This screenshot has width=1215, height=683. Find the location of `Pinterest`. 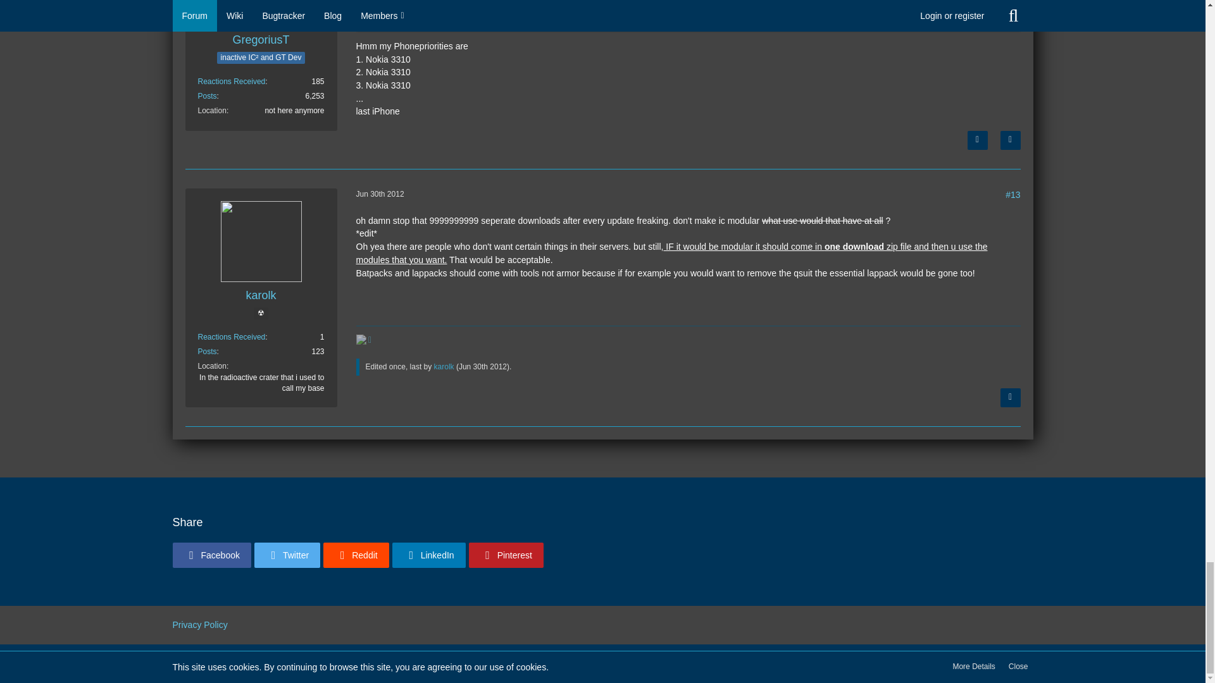

Pinterest is located at coordinates (506, 555).